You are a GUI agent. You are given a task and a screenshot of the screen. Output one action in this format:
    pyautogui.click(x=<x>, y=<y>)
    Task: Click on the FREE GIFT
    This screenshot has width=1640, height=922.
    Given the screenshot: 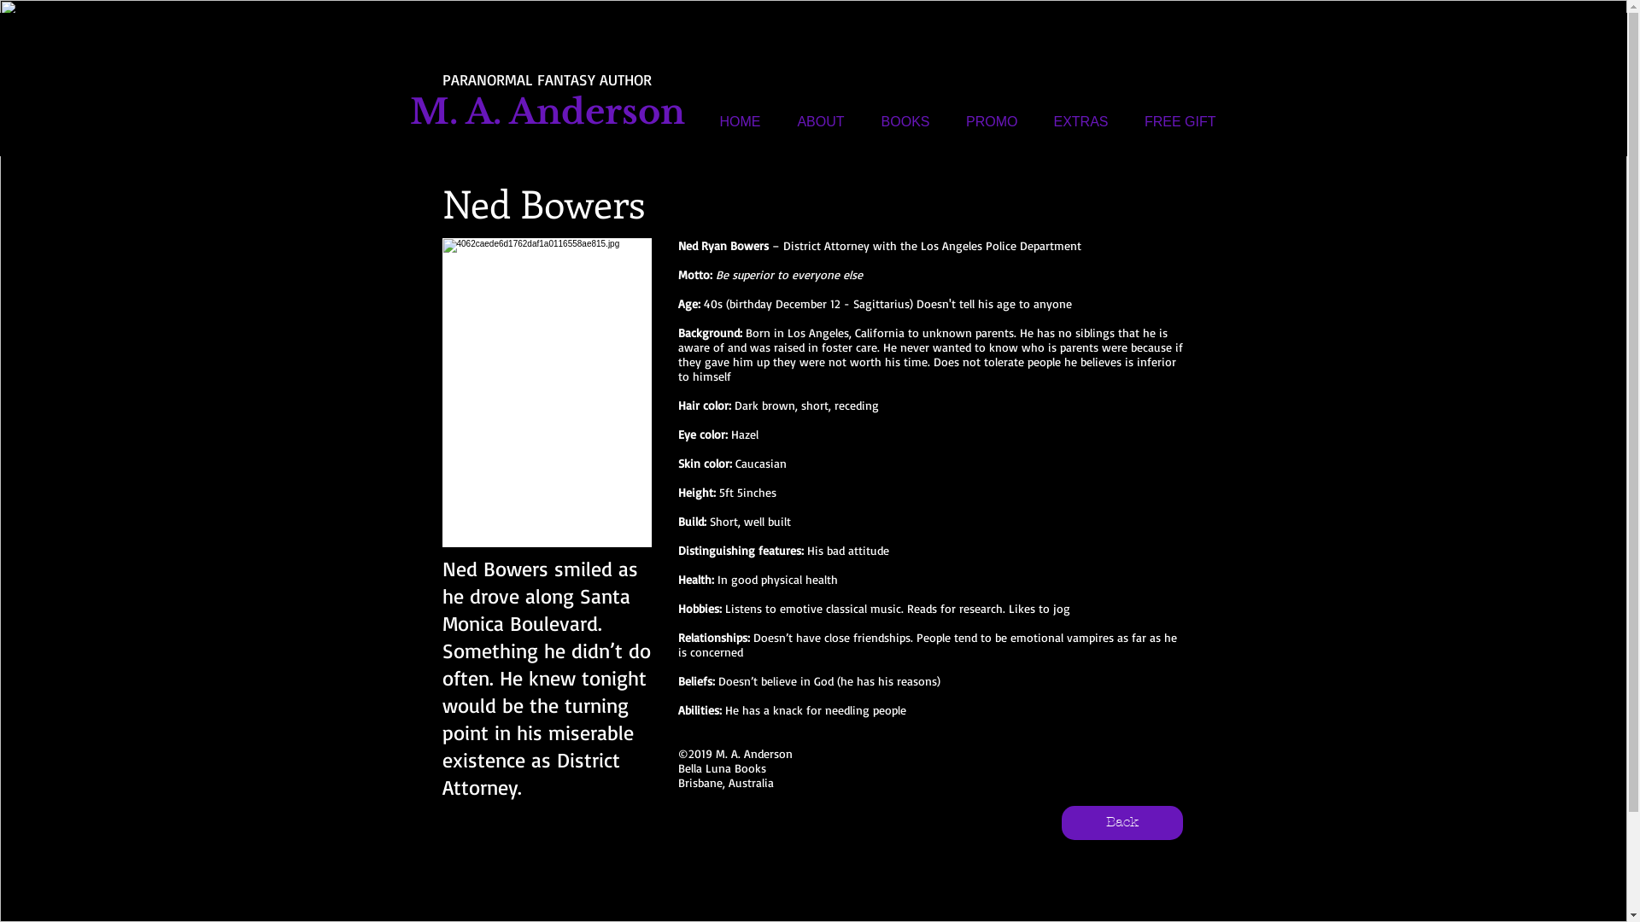 What is the action you would take?
    pyautogui.click(x=1171, y=121)
    